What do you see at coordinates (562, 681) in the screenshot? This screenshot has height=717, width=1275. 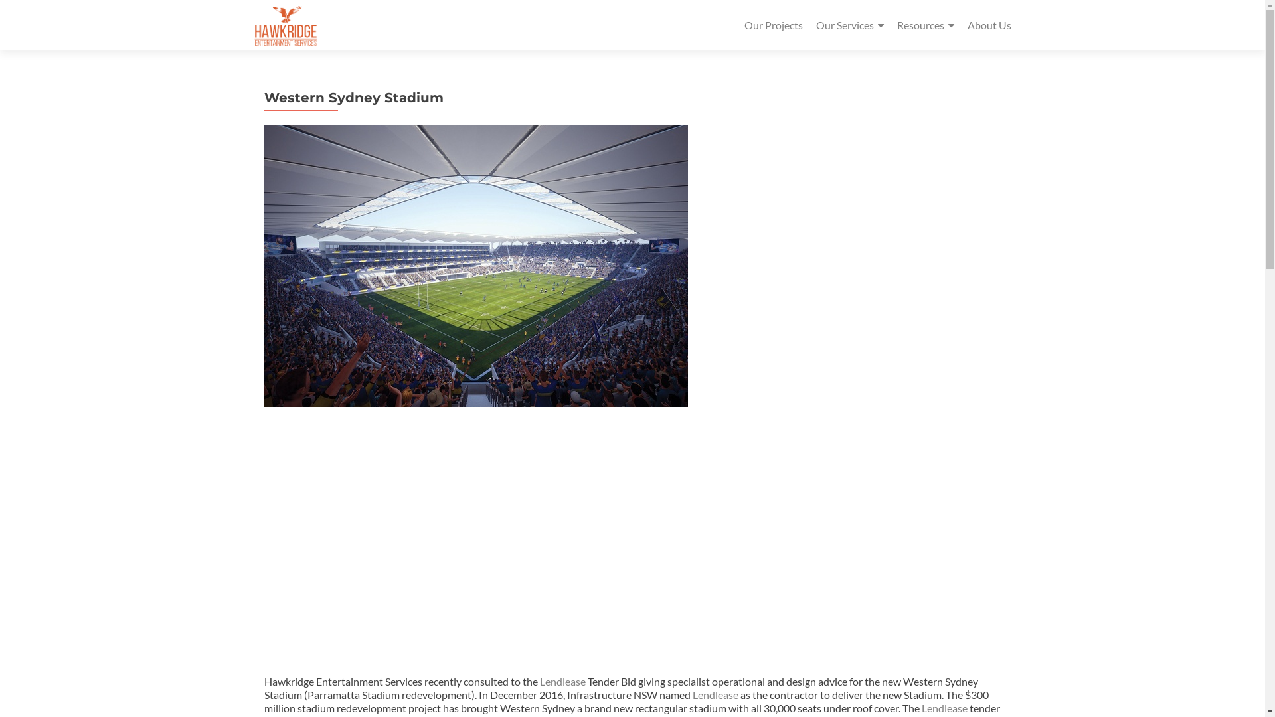 I see `Lendlease` at bounding box center [562, 681].